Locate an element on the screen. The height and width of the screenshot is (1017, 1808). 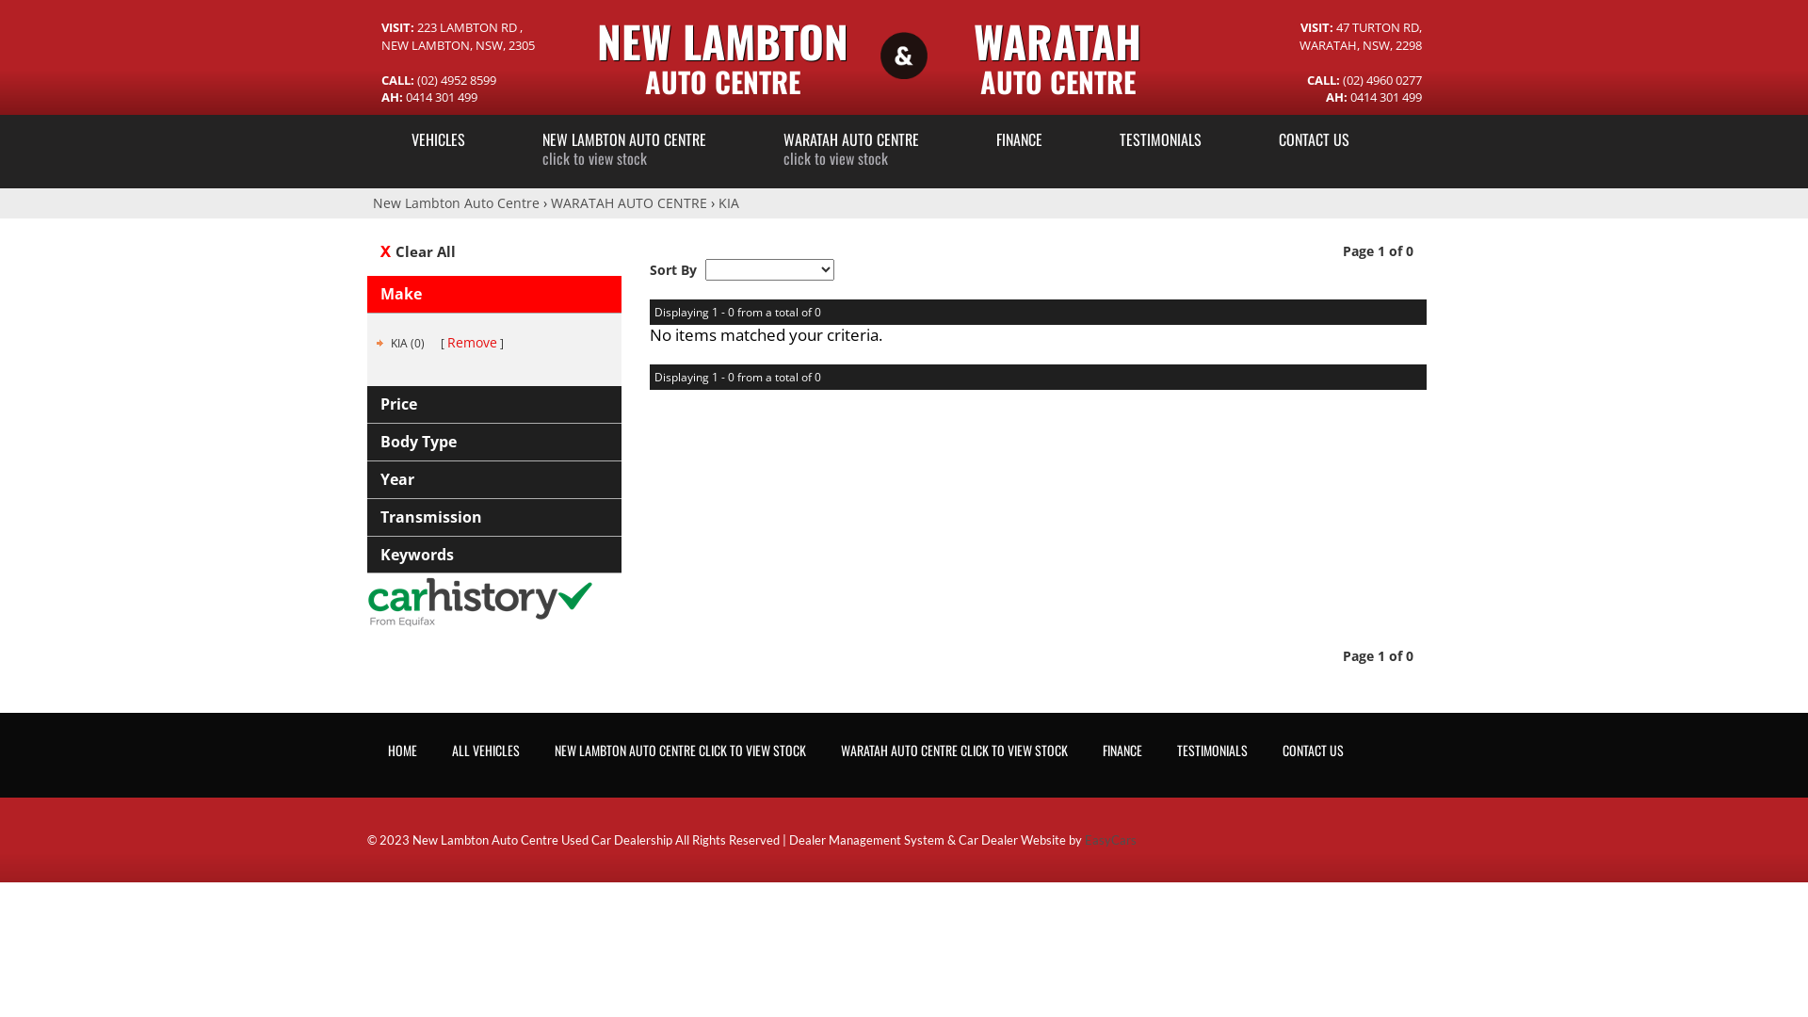
WARATAH AUTO CENTRE
click to view stock is located at coordinates (851, 148).